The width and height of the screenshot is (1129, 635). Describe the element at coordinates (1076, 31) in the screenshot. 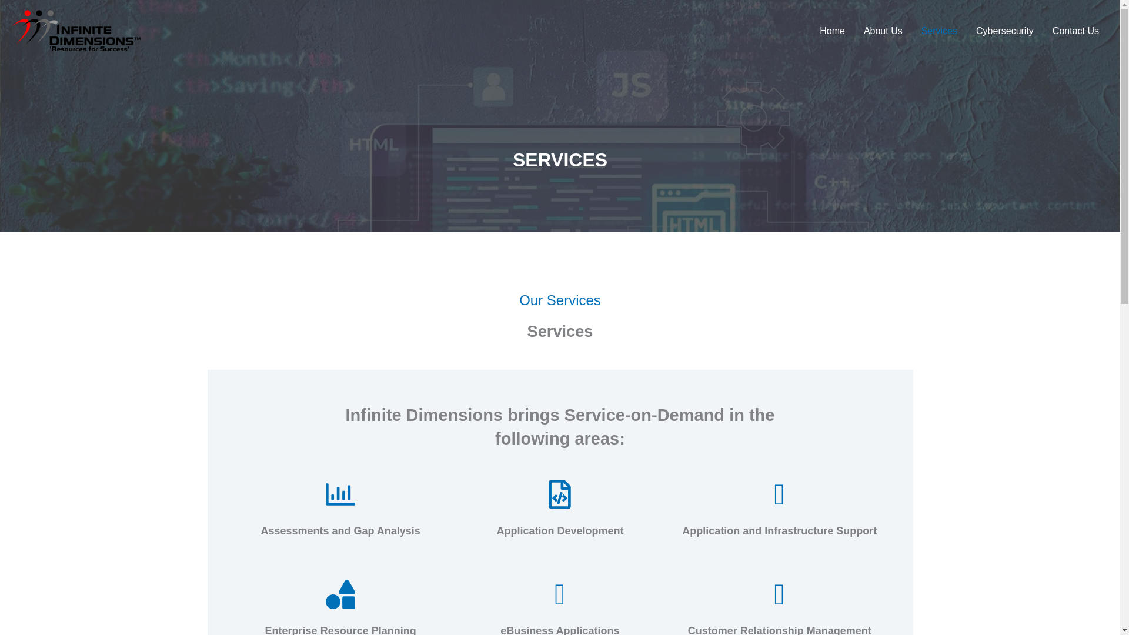

I see `Contact Us` at that location.